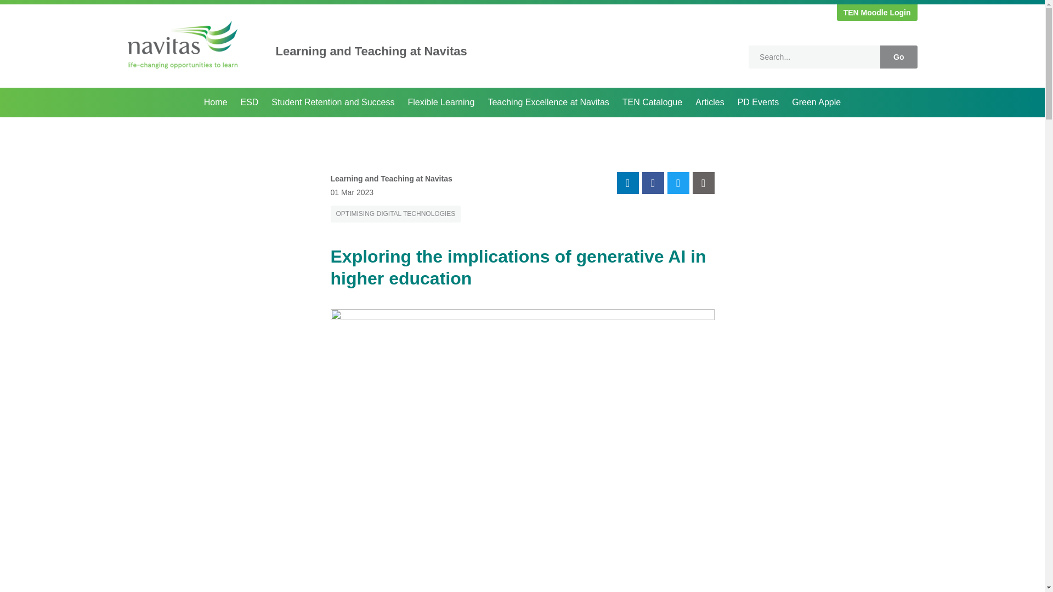 The width and height of the screenshot is (1053, 592). Describe the element at coordinates (216, 102) in the screenshot. I see `Home` at that location.